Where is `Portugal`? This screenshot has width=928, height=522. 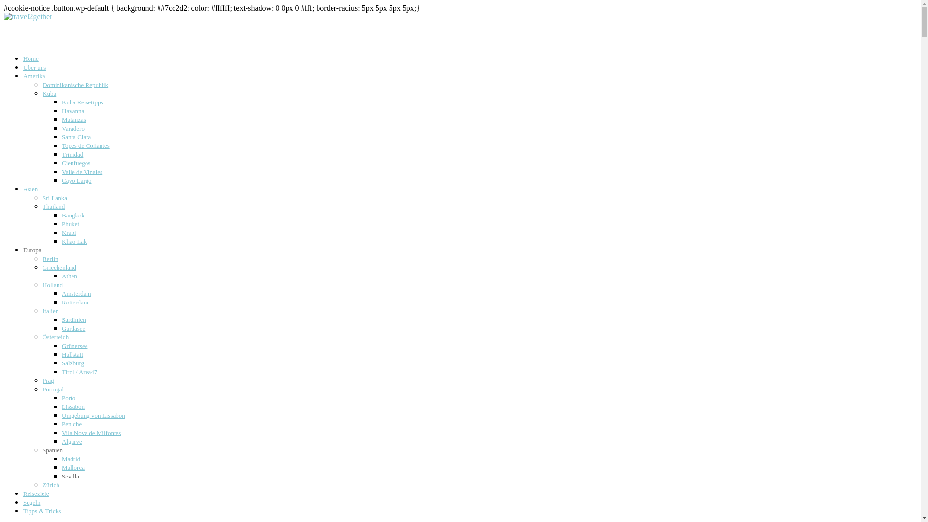 Portugal is located at coordinates (53, 390).